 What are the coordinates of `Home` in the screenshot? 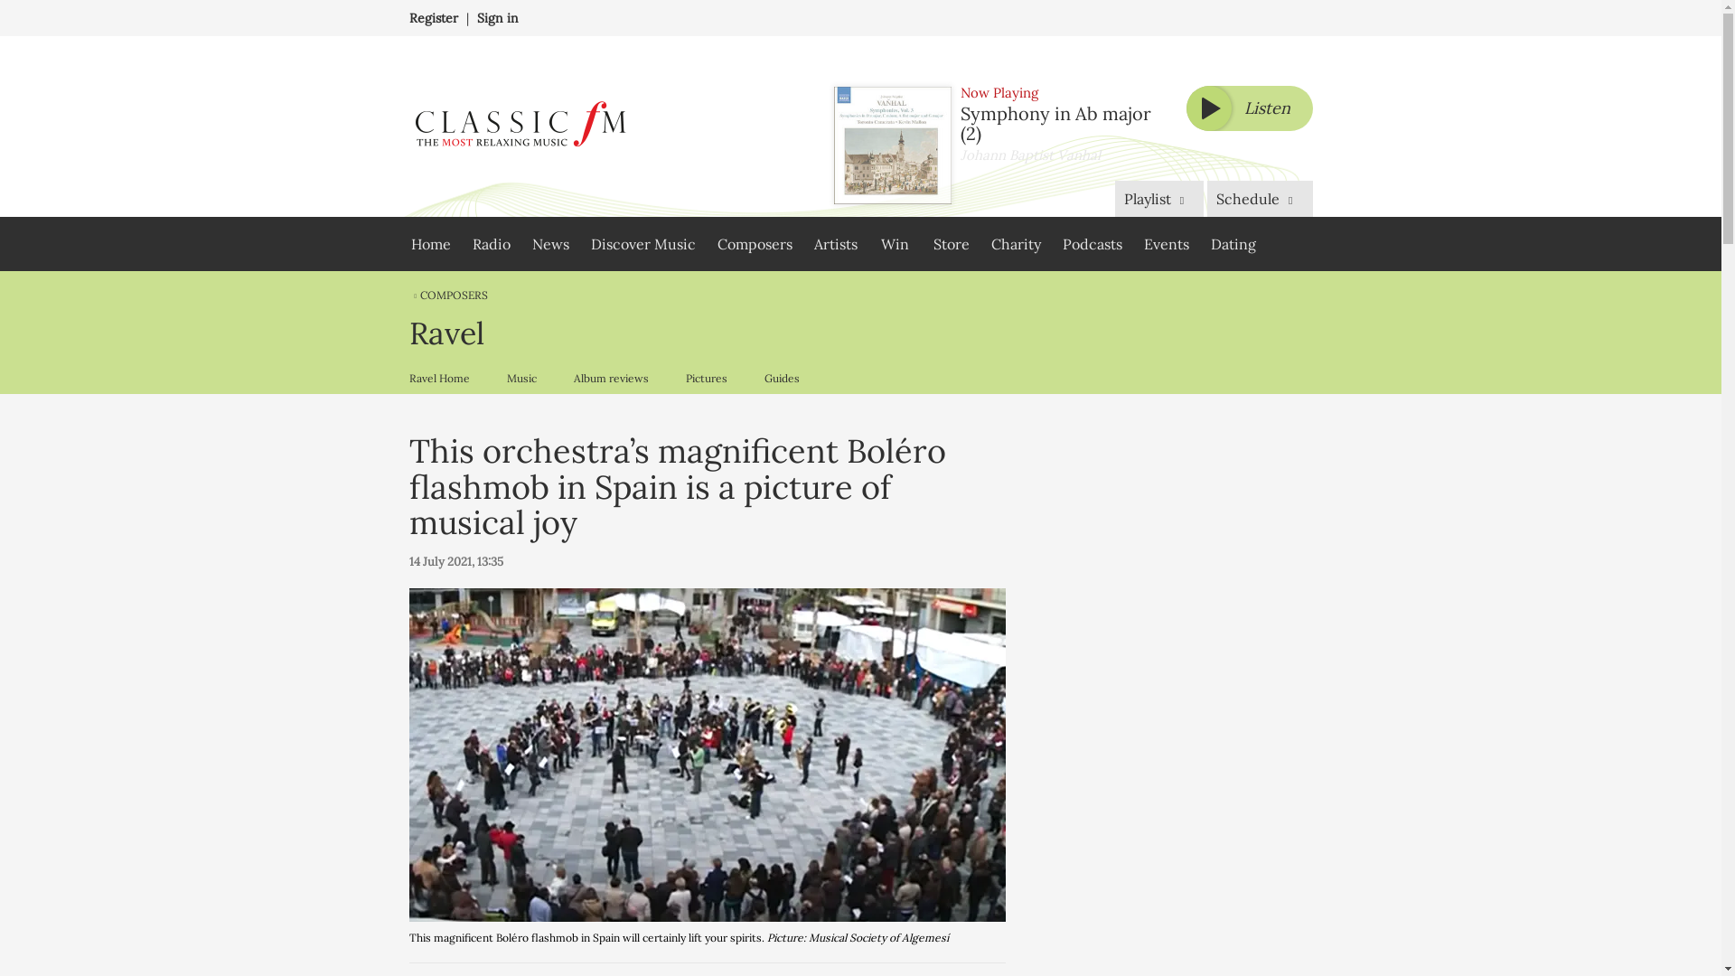 It's located at (430, 244).